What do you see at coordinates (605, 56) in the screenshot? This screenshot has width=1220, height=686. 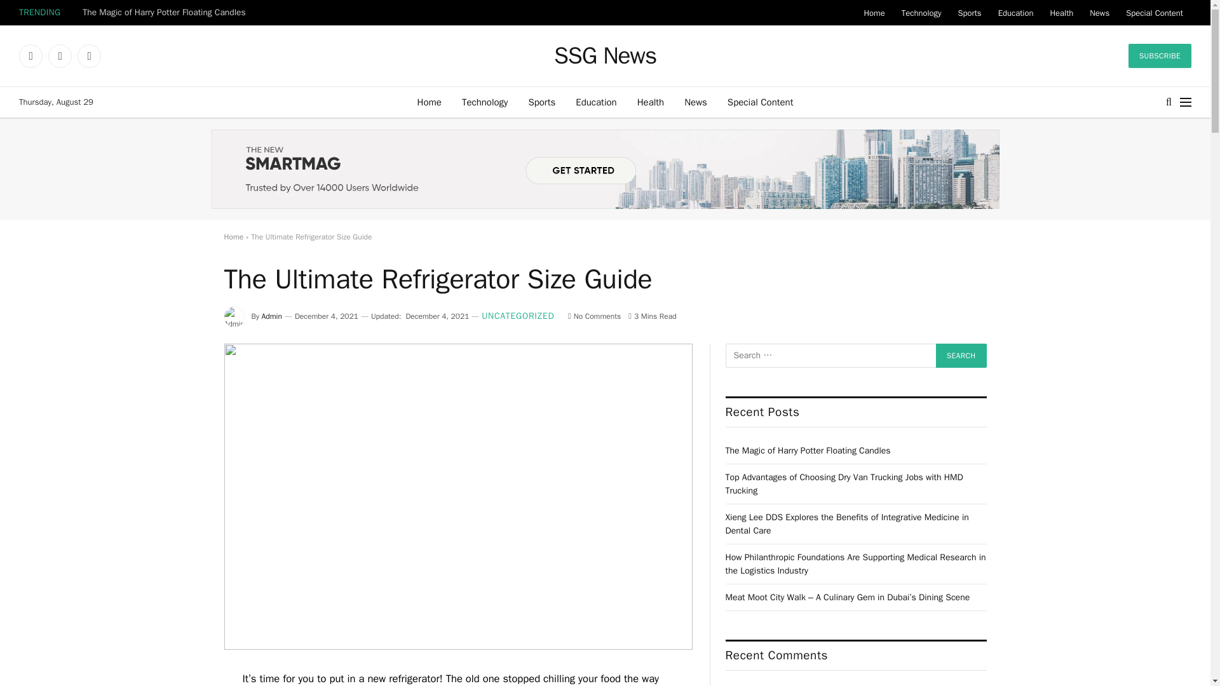 I see `ssgnews.com` at bounding box center [605, 56].